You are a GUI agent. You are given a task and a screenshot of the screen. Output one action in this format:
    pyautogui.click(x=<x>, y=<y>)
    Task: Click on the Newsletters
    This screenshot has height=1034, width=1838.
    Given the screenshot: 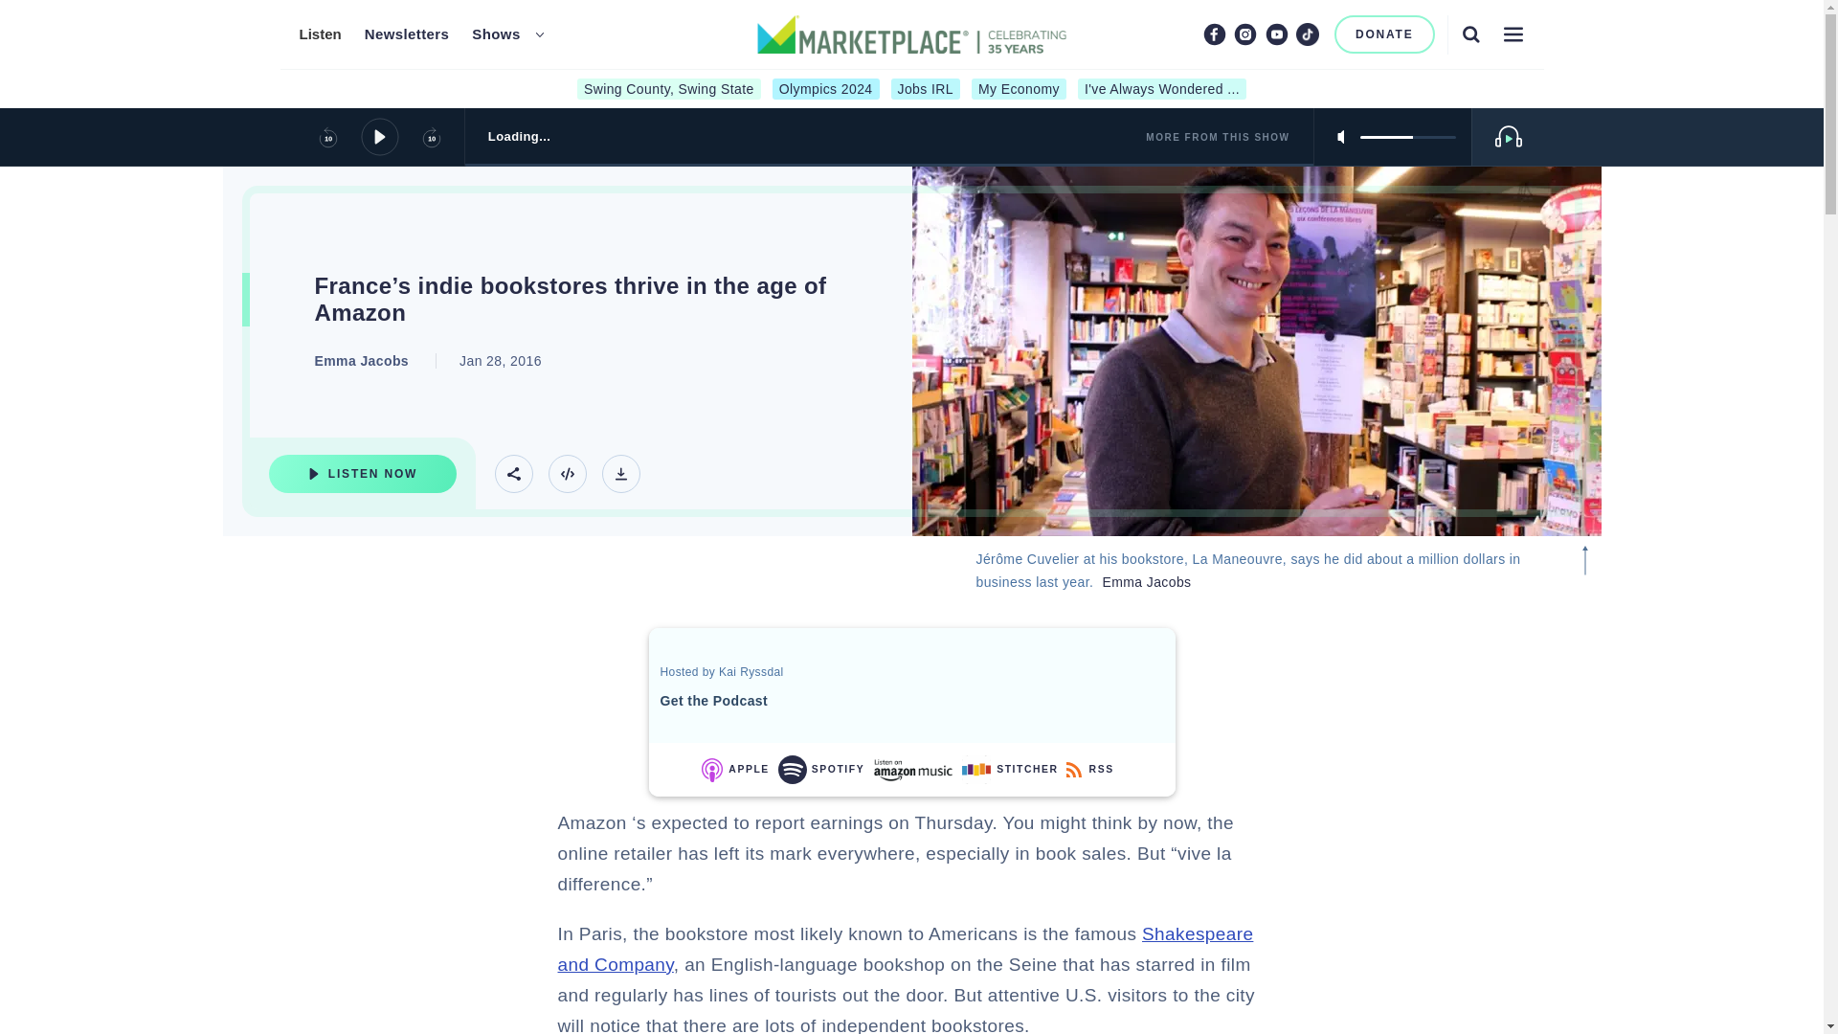 What is the action you would take?
    pyautogui.click(x=407, y=34)
    